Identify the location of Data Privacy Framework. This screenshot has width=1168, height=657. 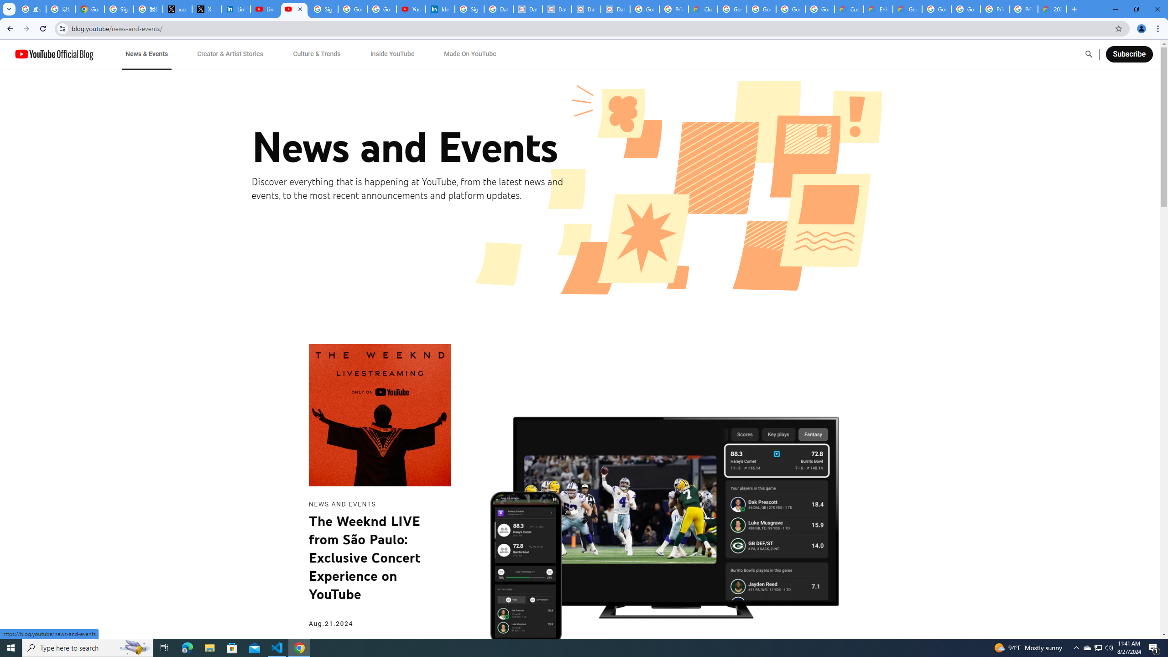
(528, 9).